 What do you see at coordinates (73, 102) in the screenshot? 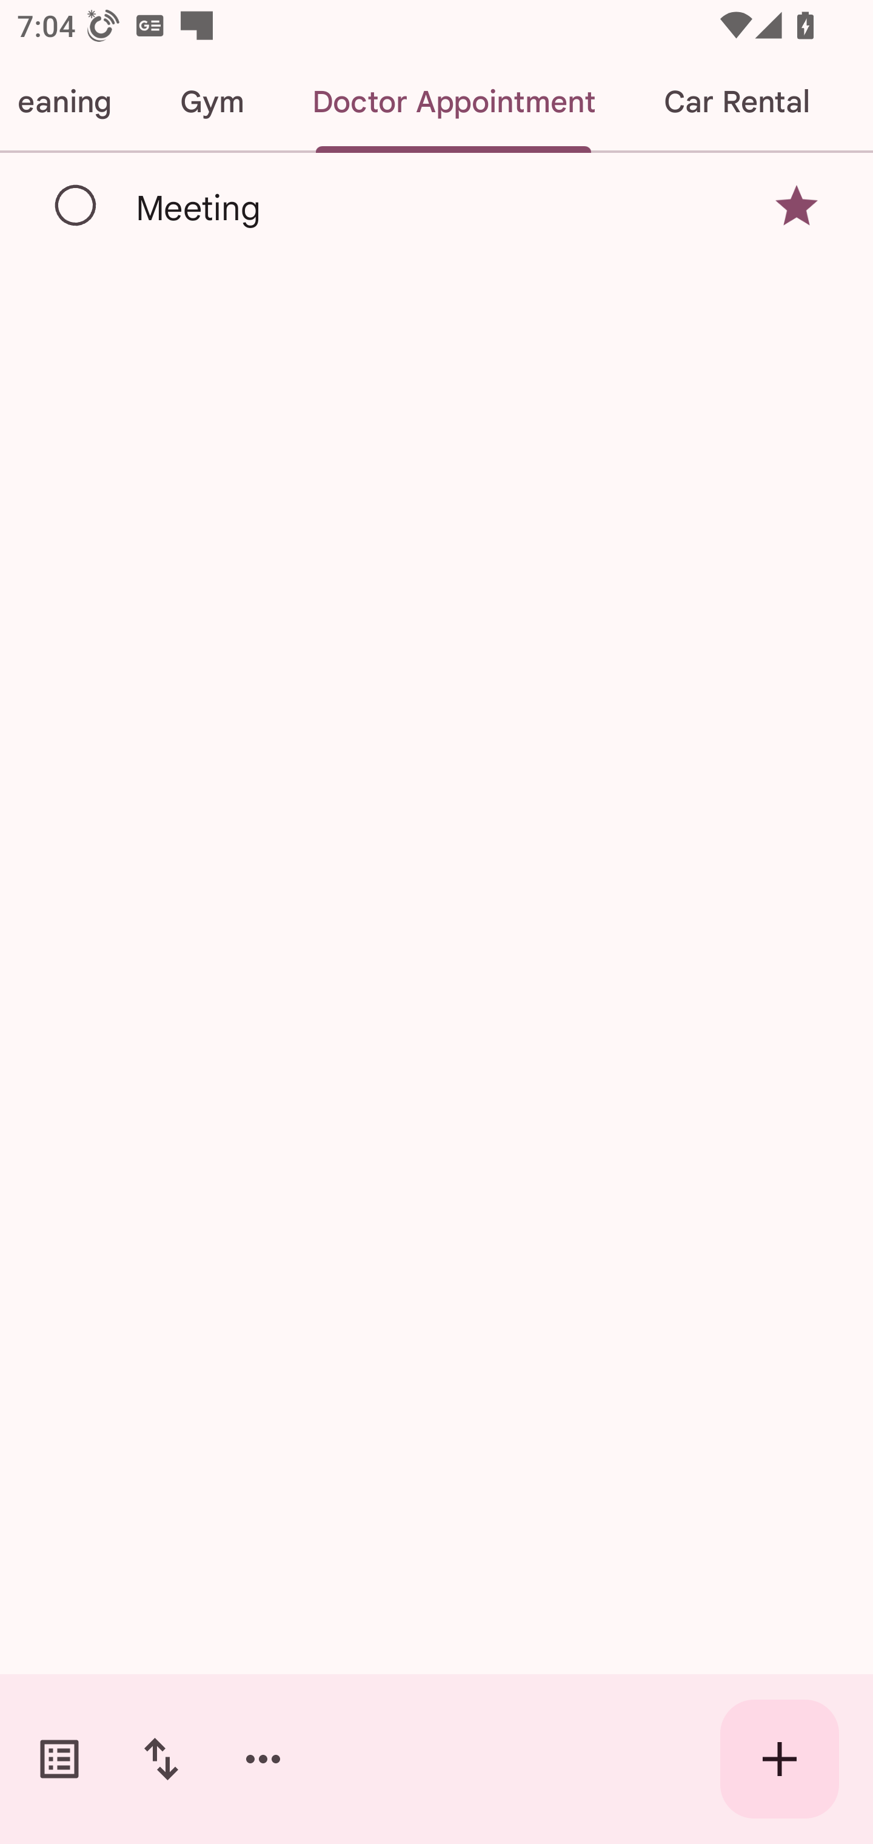
I see `Cleaning` at bounding box center [73, 102].